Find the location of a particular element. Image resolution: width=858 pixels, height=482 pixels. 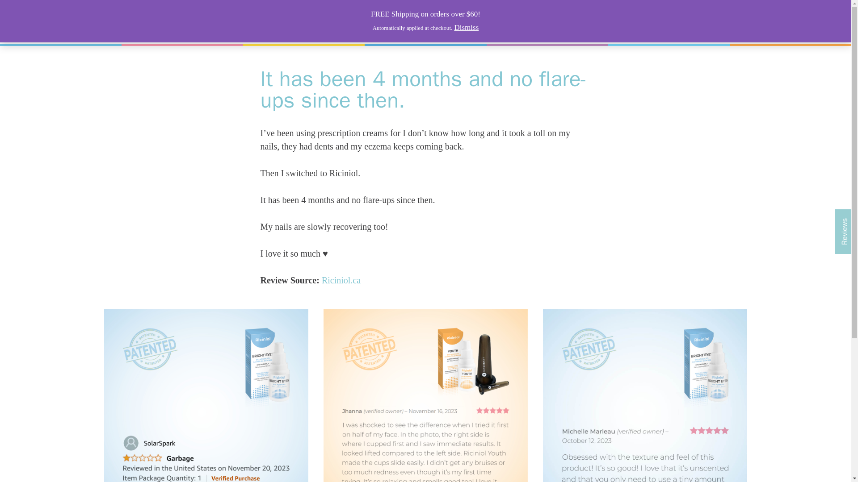

WHERE TO BUY is located at coordinates (630, 21).